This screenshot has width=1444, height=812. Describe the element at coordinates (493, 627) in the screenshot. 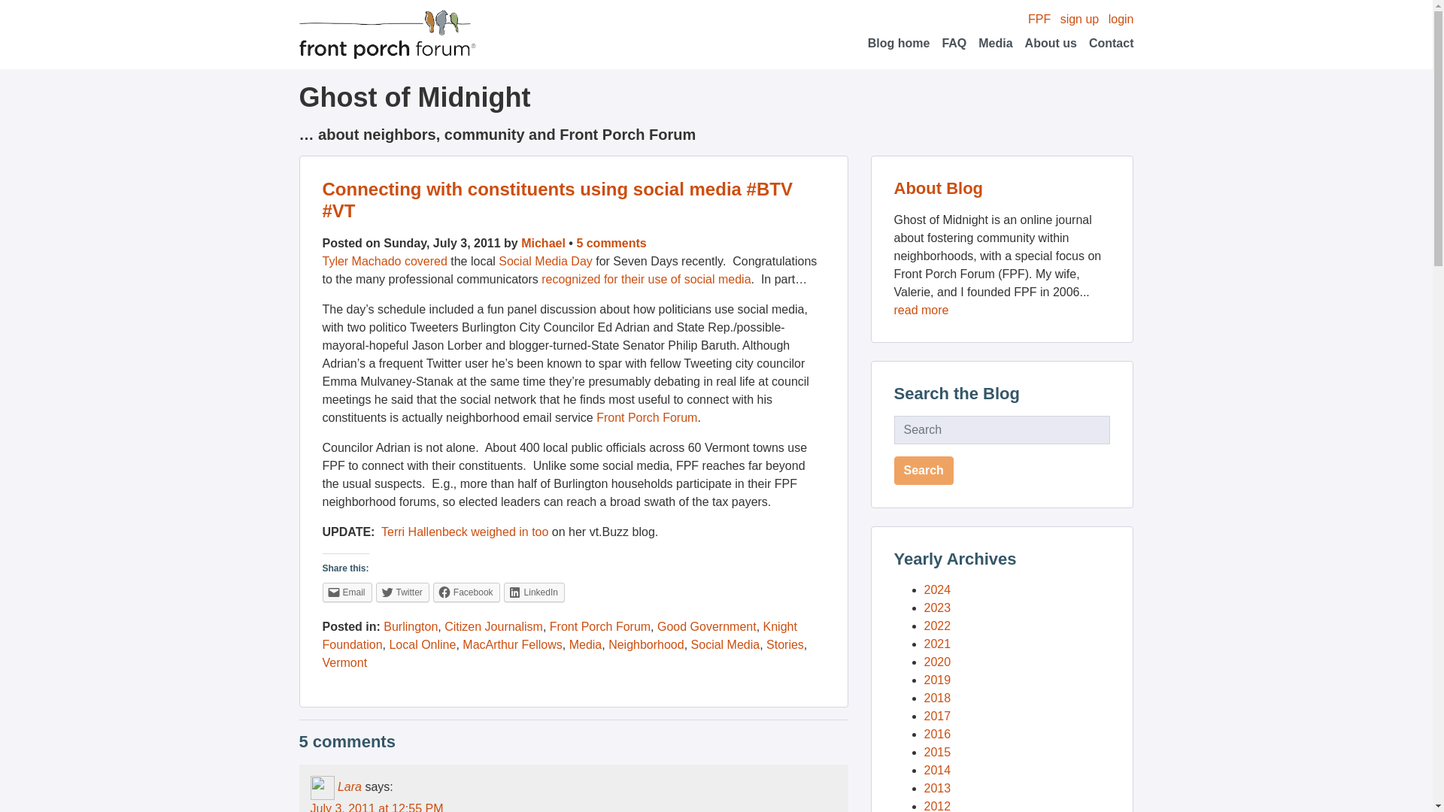

I see `Citizen Journalism` at that location.